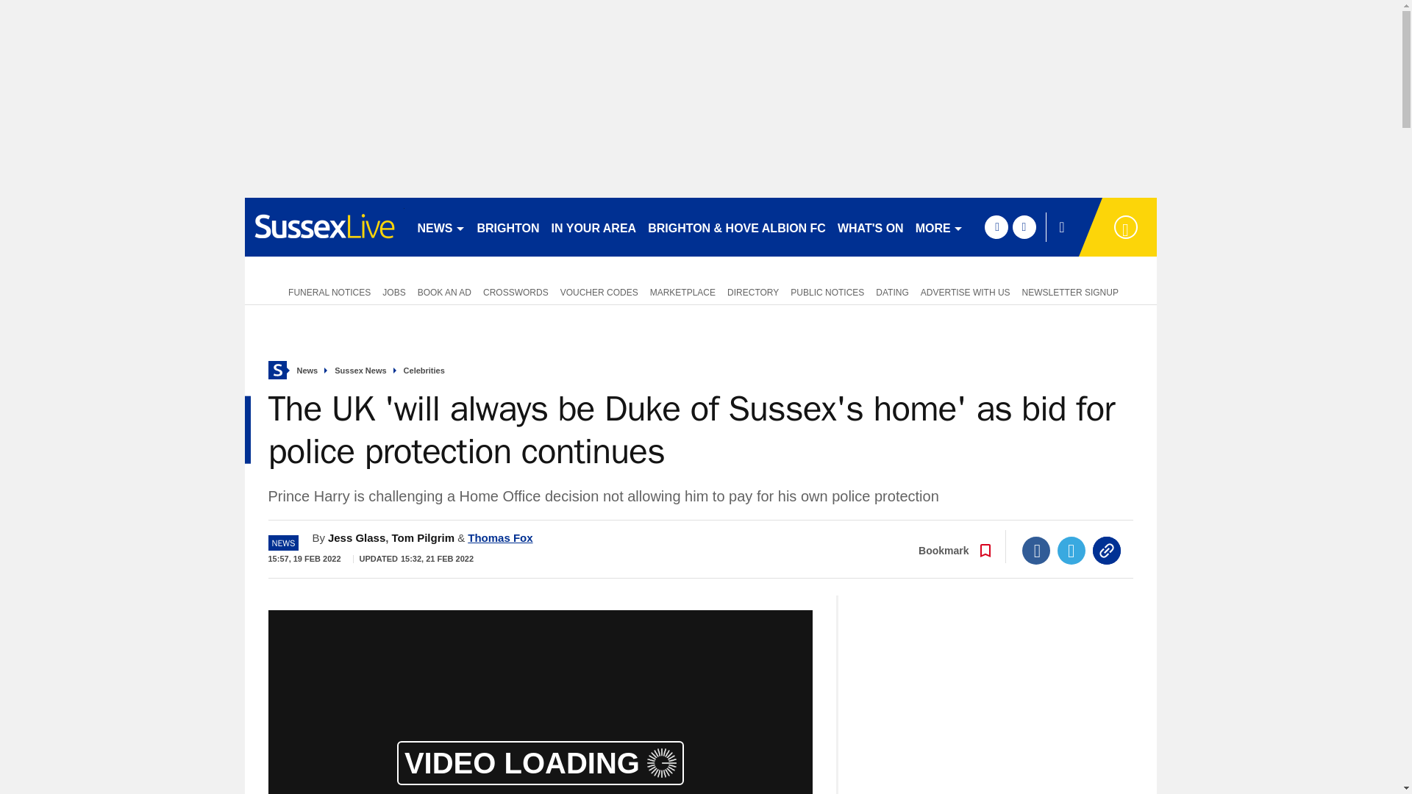 This screenshot has width=1412, height=794. I want to click on BRIGHTON, so click(507, 226).